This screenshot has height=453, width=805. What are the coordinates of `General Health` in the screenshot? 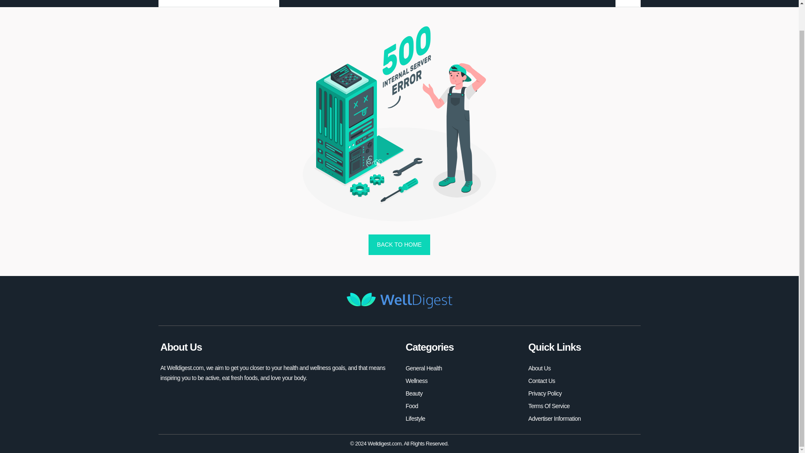 It's located at (423, 368).